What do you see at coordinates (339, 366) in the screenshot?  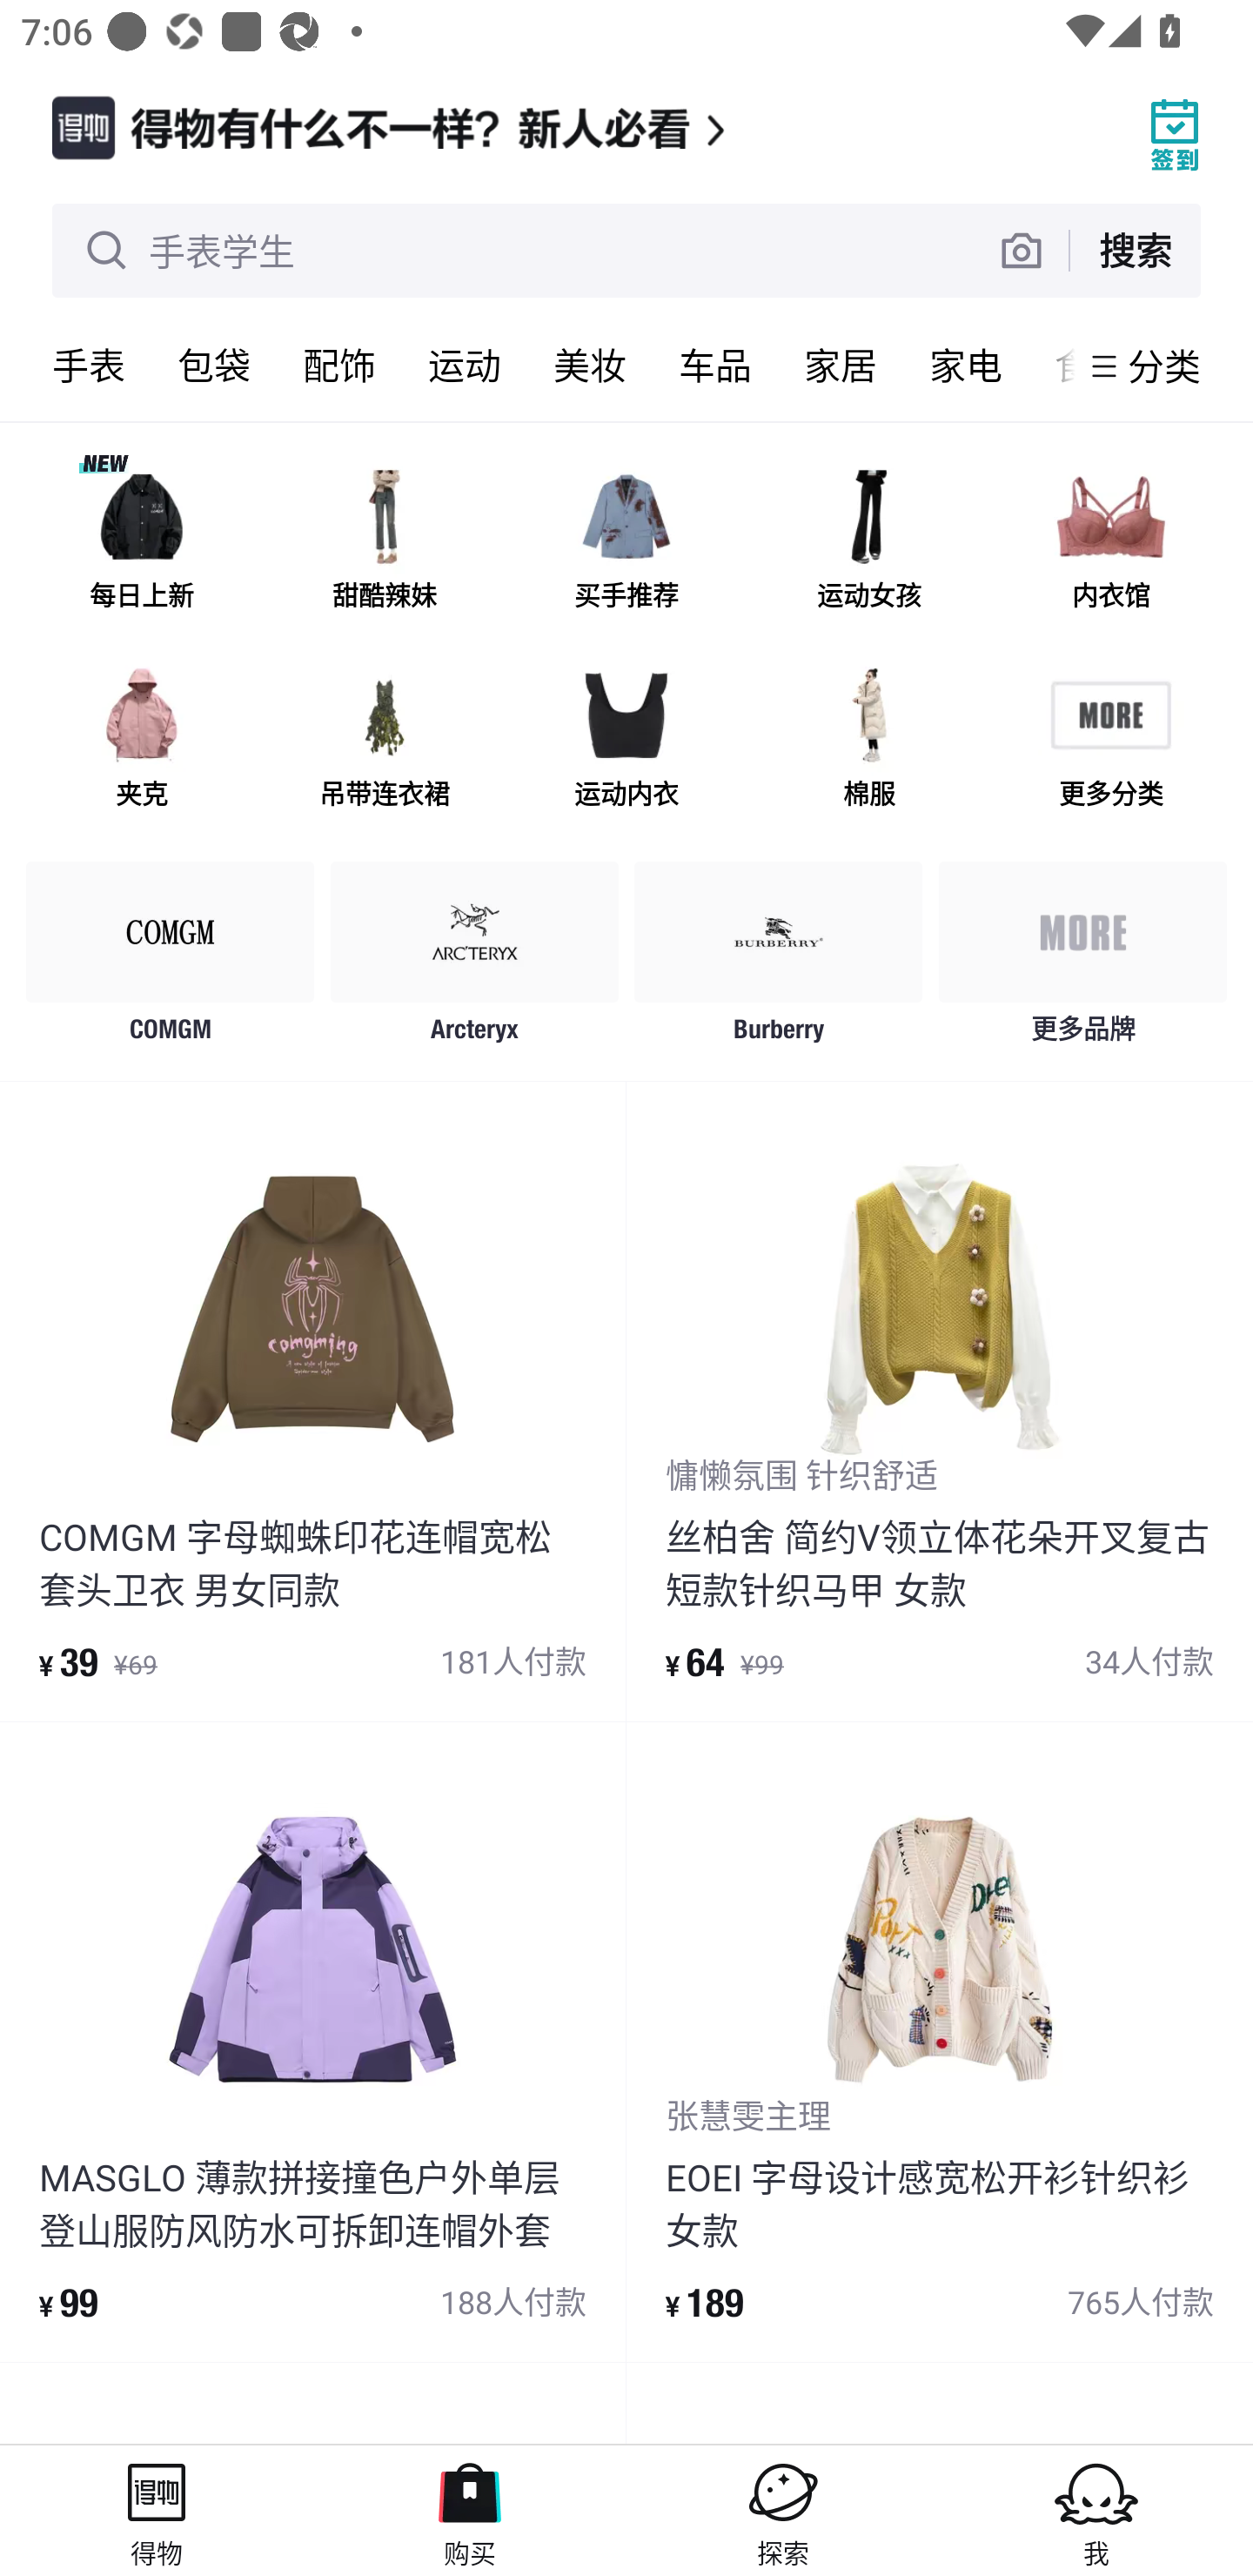 I see `配饰` at bounding box center [339, 366].